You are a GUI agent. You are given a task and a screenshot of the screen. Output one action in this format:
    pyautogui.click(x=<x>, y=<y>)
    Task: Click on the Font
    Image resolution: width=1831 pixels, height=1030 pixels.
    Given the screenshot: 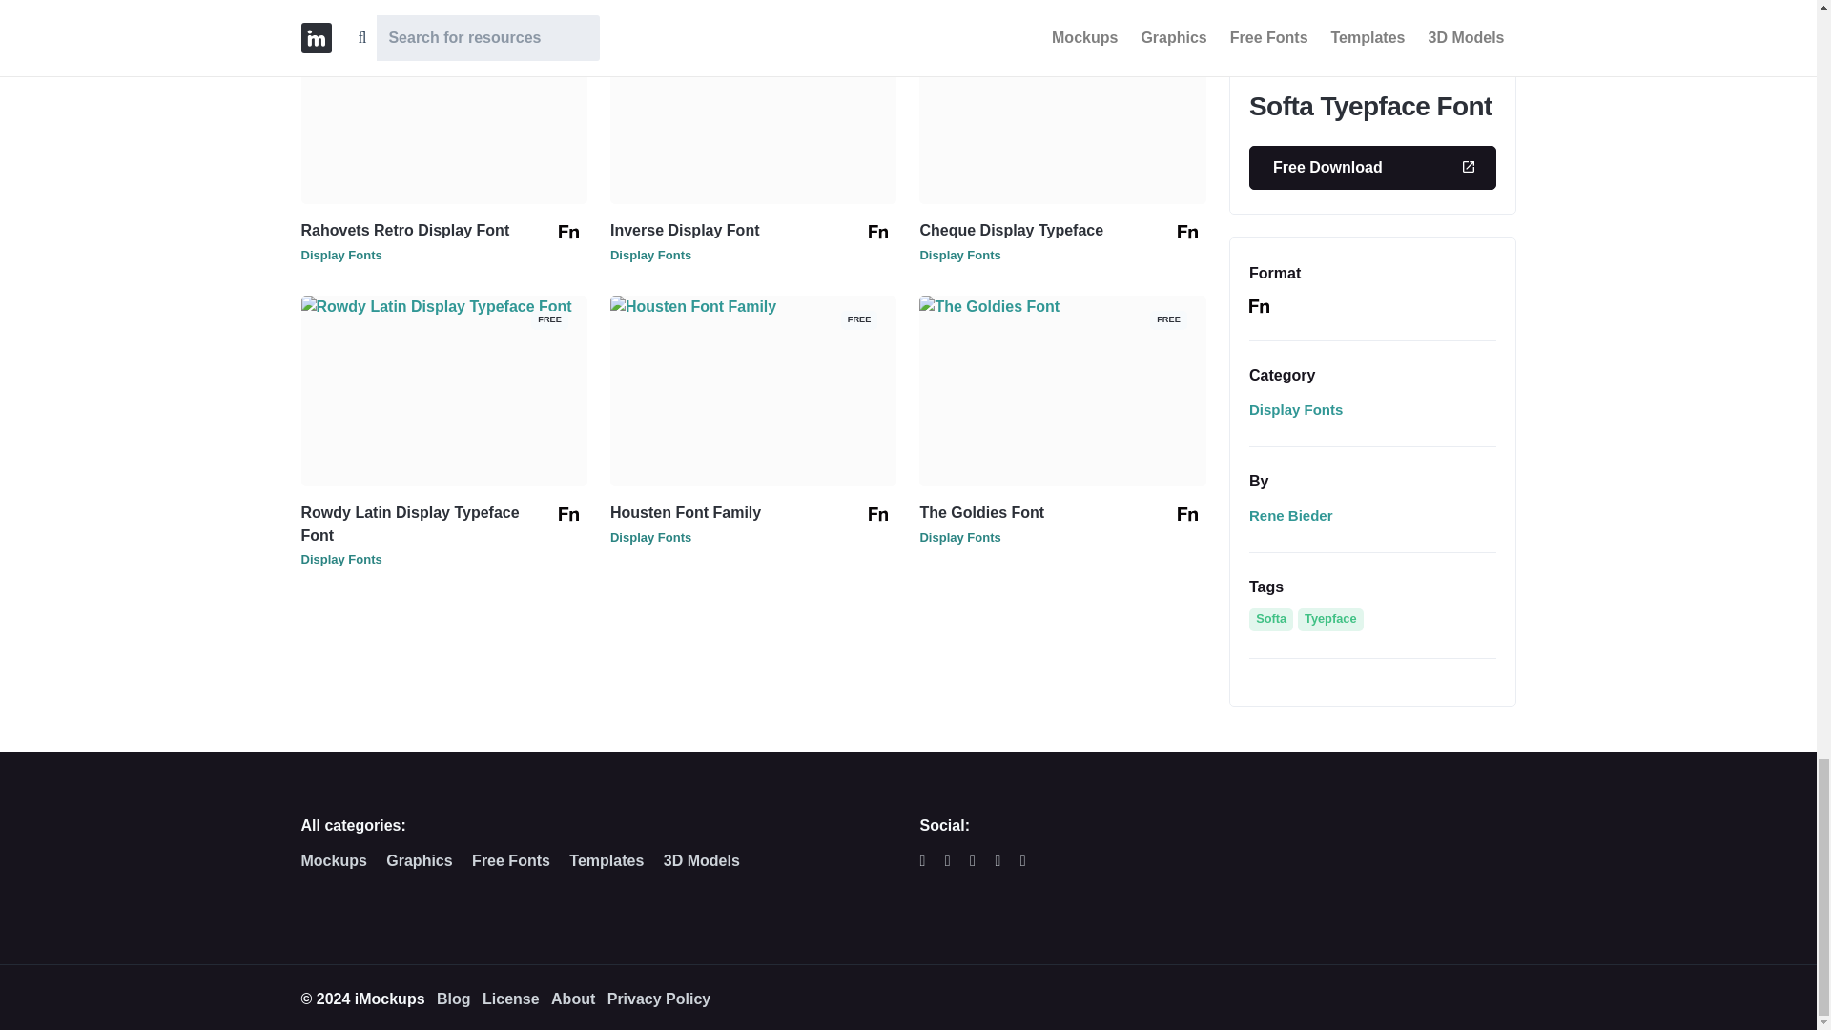 What is the action you would take?
    pyautogui.click(x=568, y=513)
    